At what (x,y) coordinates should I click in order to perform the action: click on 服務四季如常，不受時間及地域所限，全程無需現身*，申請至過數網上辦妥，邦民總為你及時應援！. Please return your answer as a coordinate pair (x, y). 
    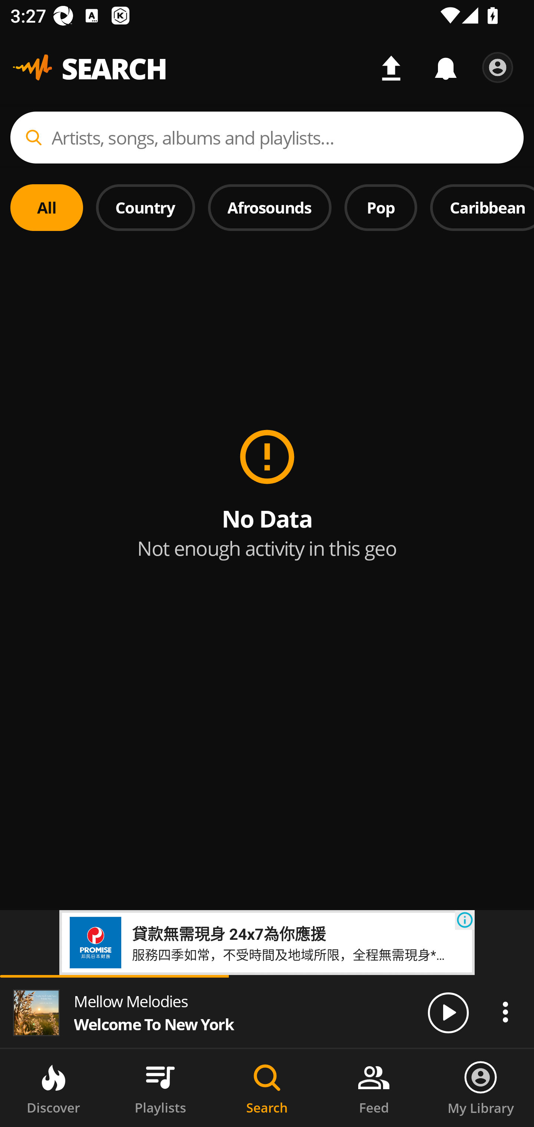
    Looking at the image, I should click on (293, 954).